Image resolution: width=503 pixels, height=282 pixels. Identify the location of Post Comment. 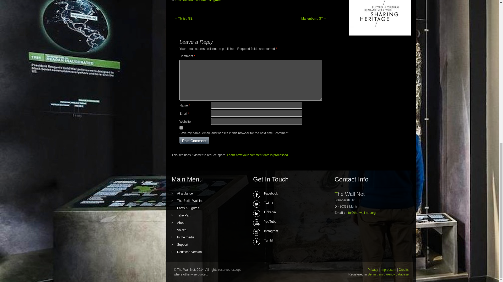
(194, 140).